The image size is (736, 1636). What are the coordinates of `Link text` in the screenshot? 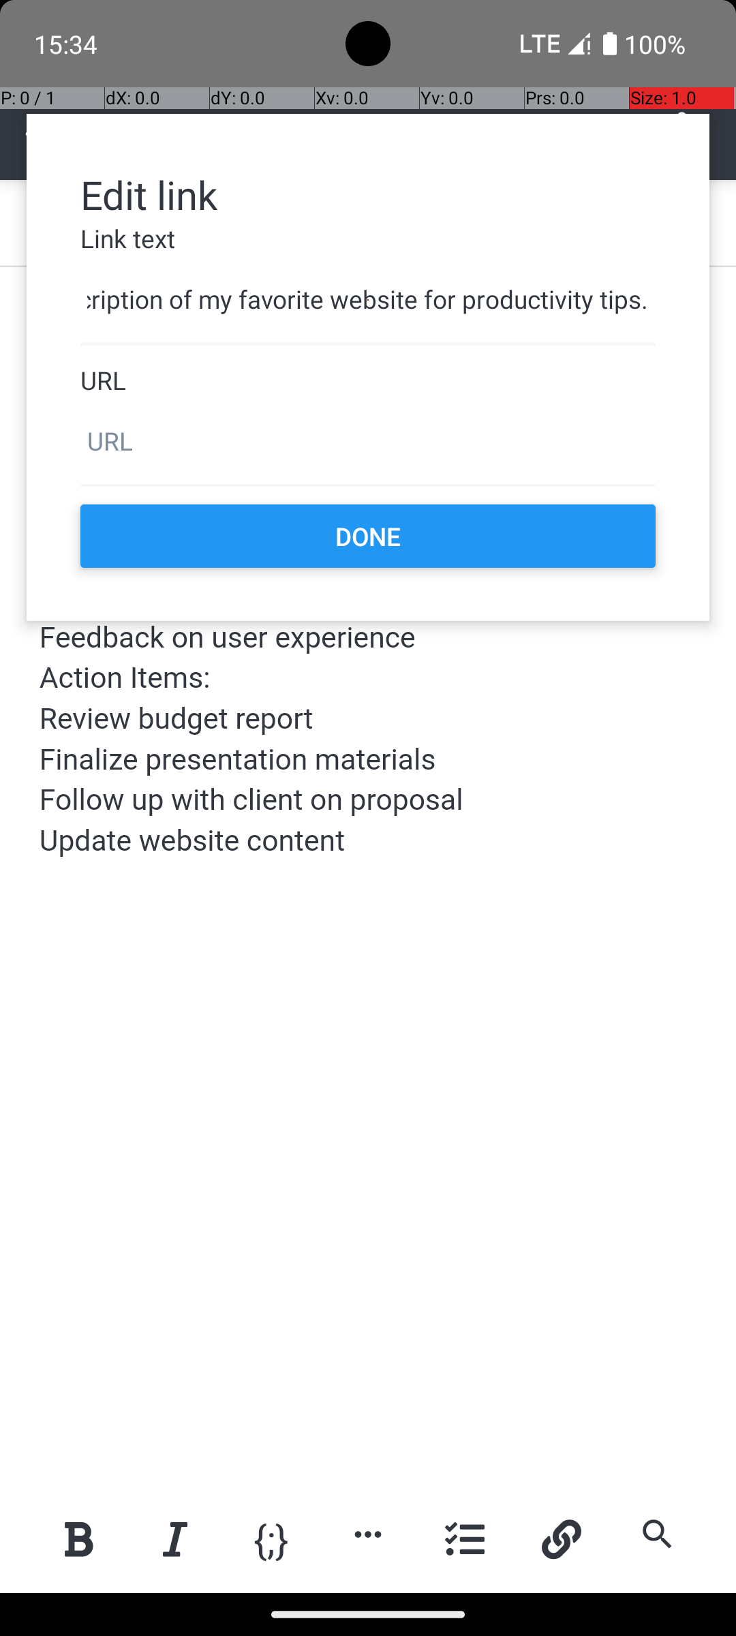 It's located at (368, 239).